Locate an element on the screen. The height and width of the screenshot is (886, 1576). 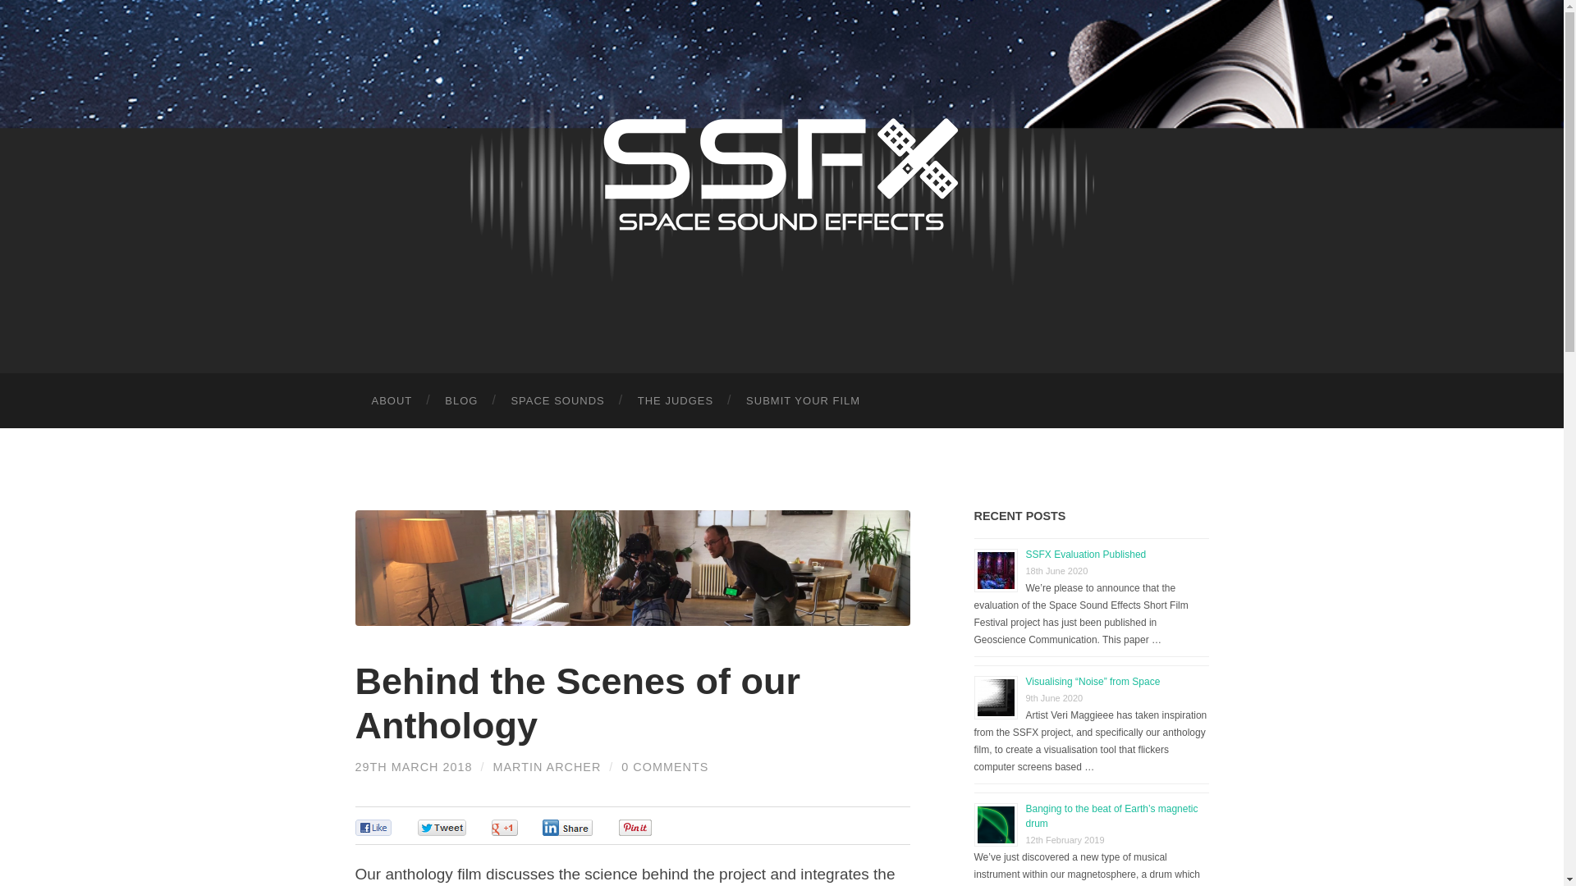
SUBMIT YOUR FILM is located at coordinates (803, 400).